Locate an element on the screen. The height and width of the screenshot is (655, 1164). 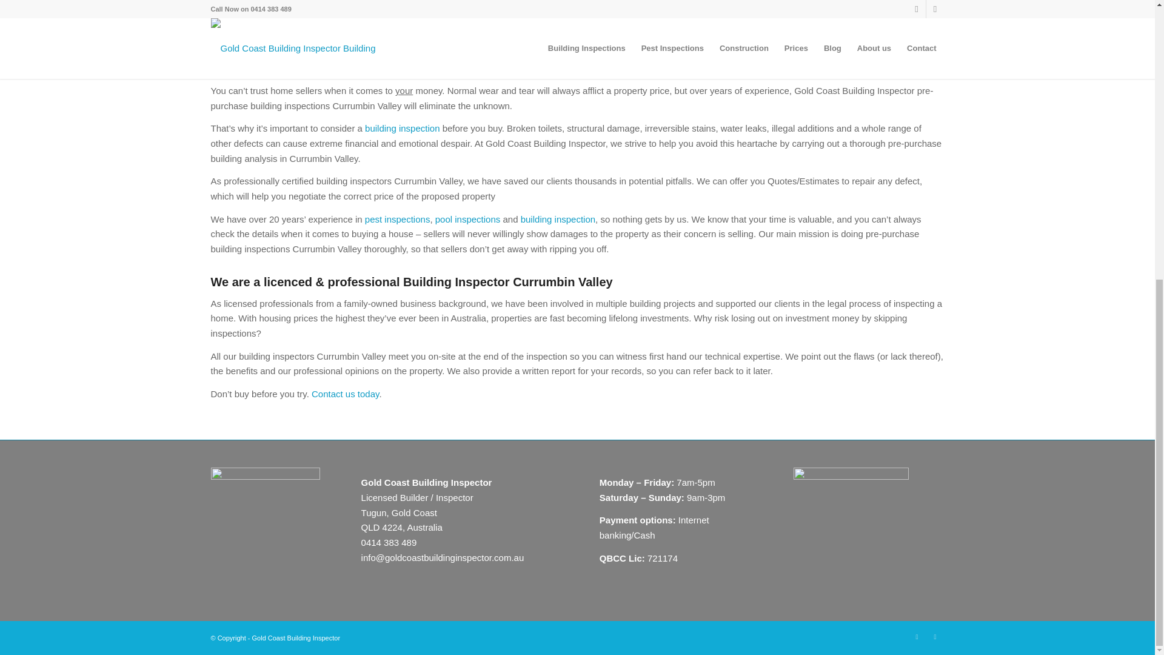
Contact us today is located at coordinates (346, 394).